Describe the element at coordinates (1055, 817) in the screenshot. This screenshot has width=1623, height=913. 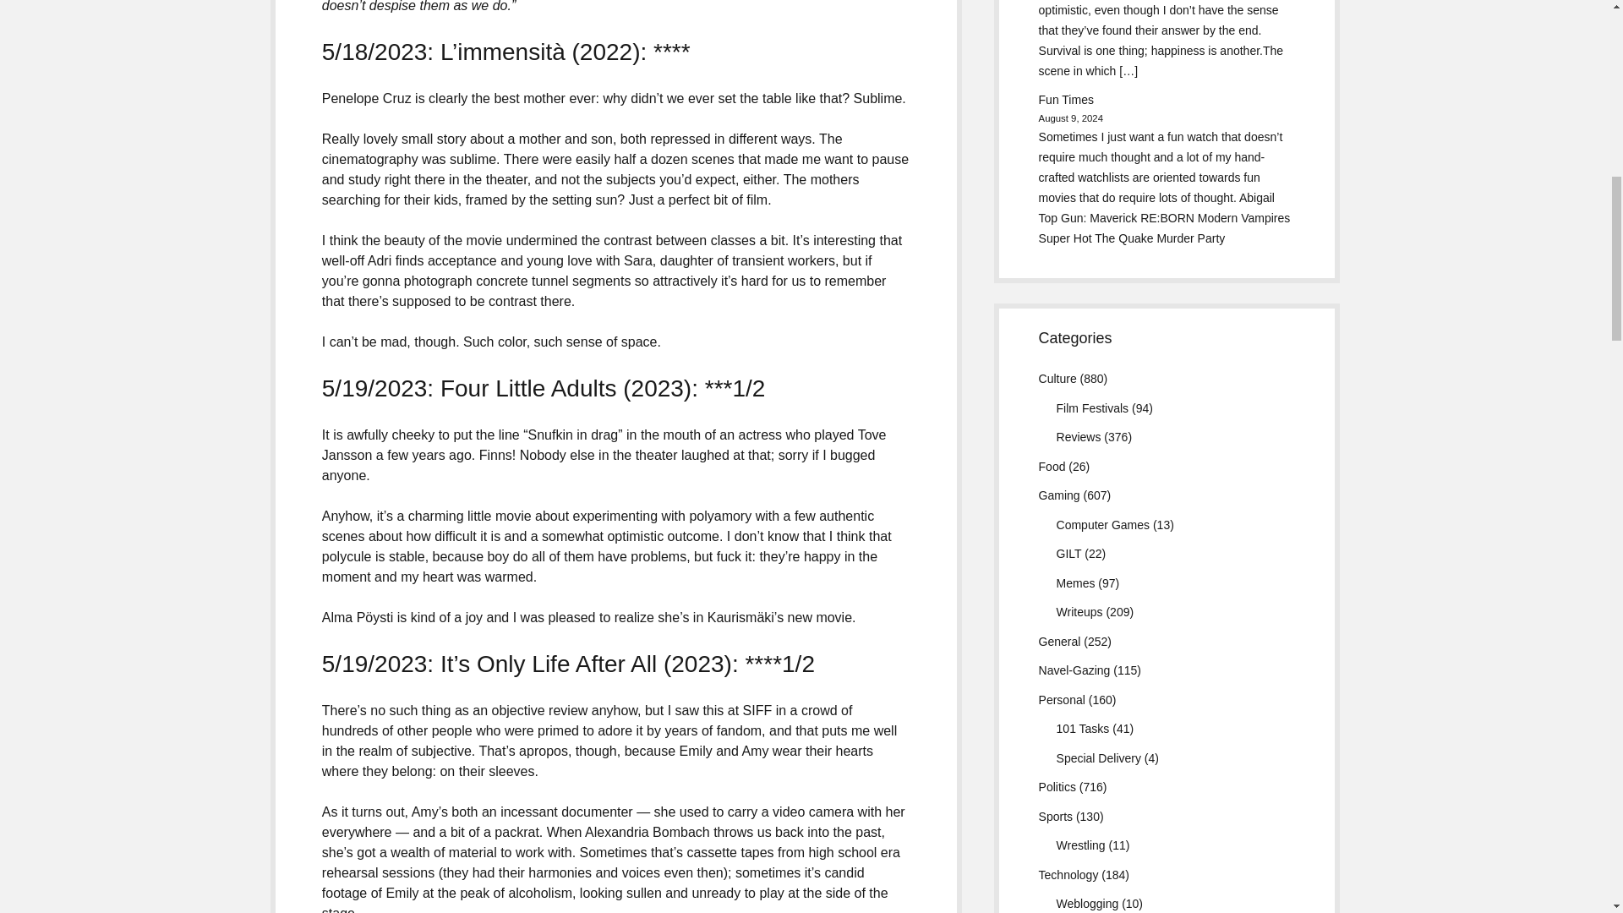
I see `Sports` at that location.